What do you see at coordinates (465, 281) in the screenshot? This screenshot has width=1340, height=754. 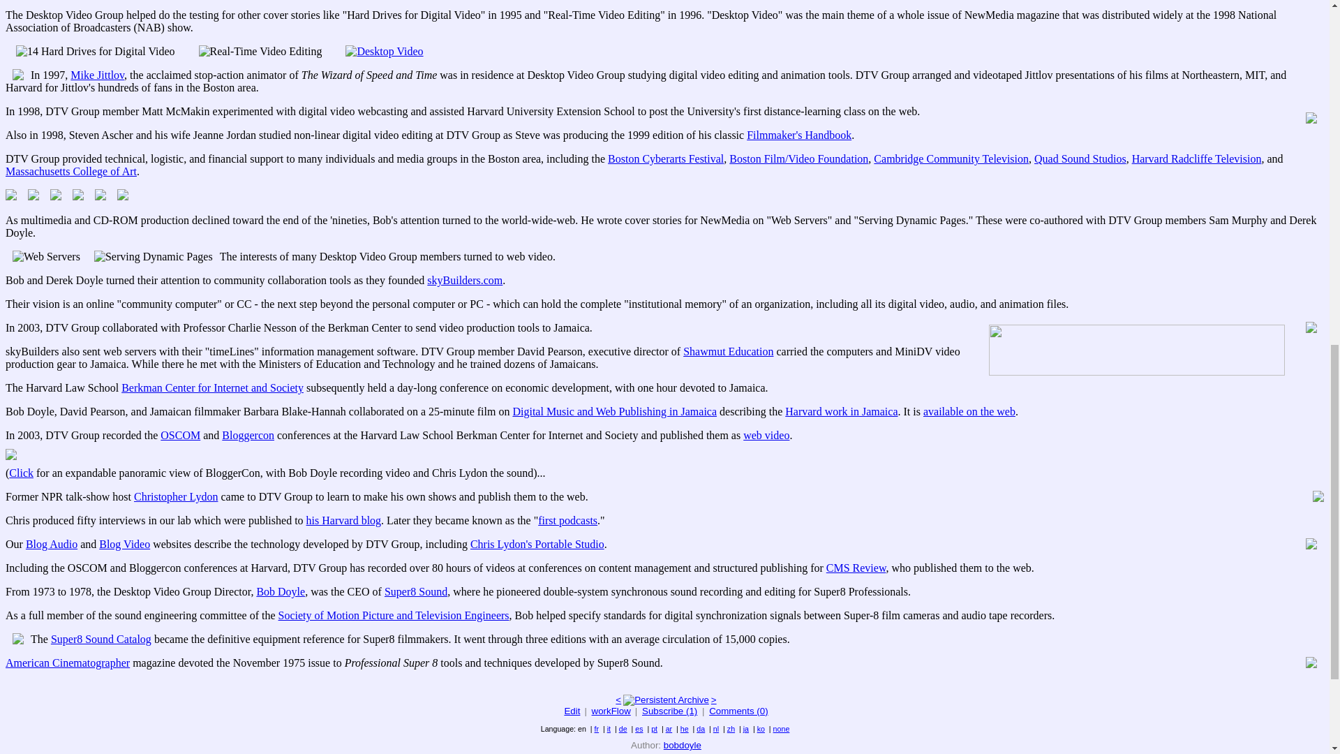 I see `skyBuilders.com` at bounding box center [465, 281].